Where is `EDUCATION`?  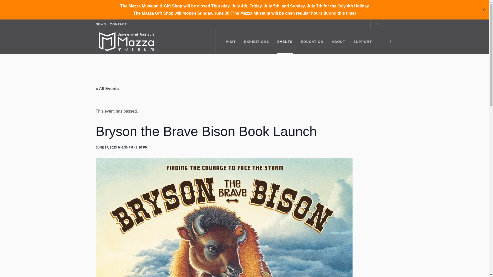
EDUCATION is located at coordinates (312, 42).